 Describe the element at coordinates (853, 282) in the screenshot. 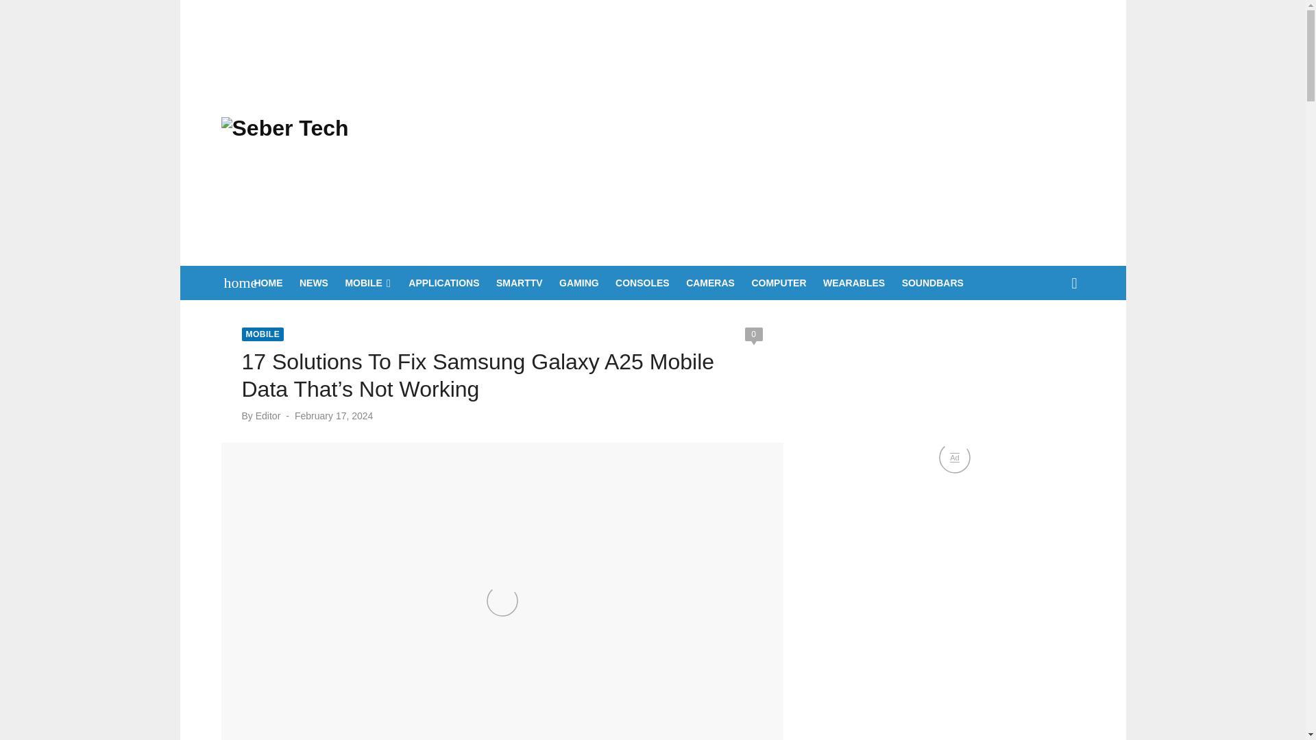

I see `WEARABLES` at that location.